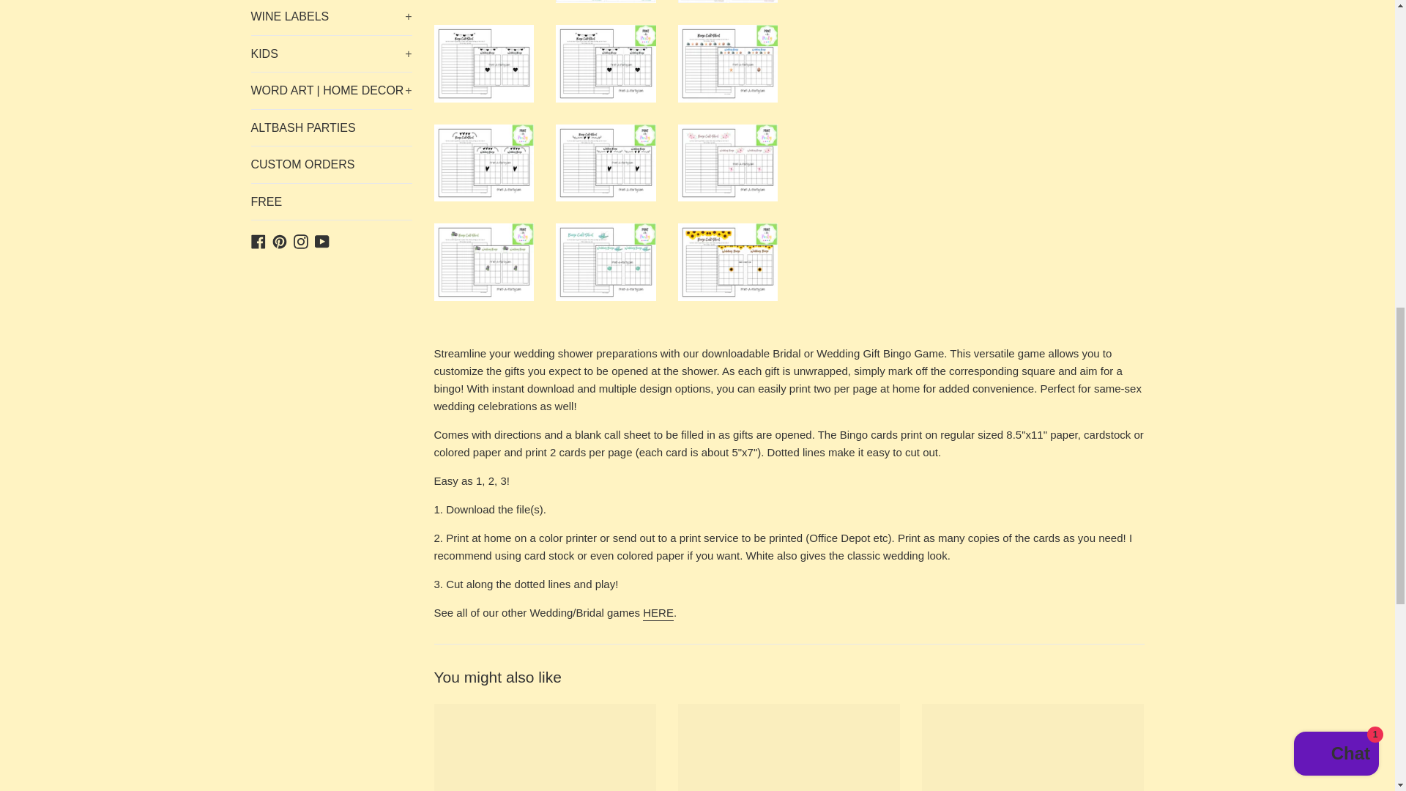  Describe the element at coordinates (300, 239) in the screenshot. I see `PrintAParty on Instagram` at that location.